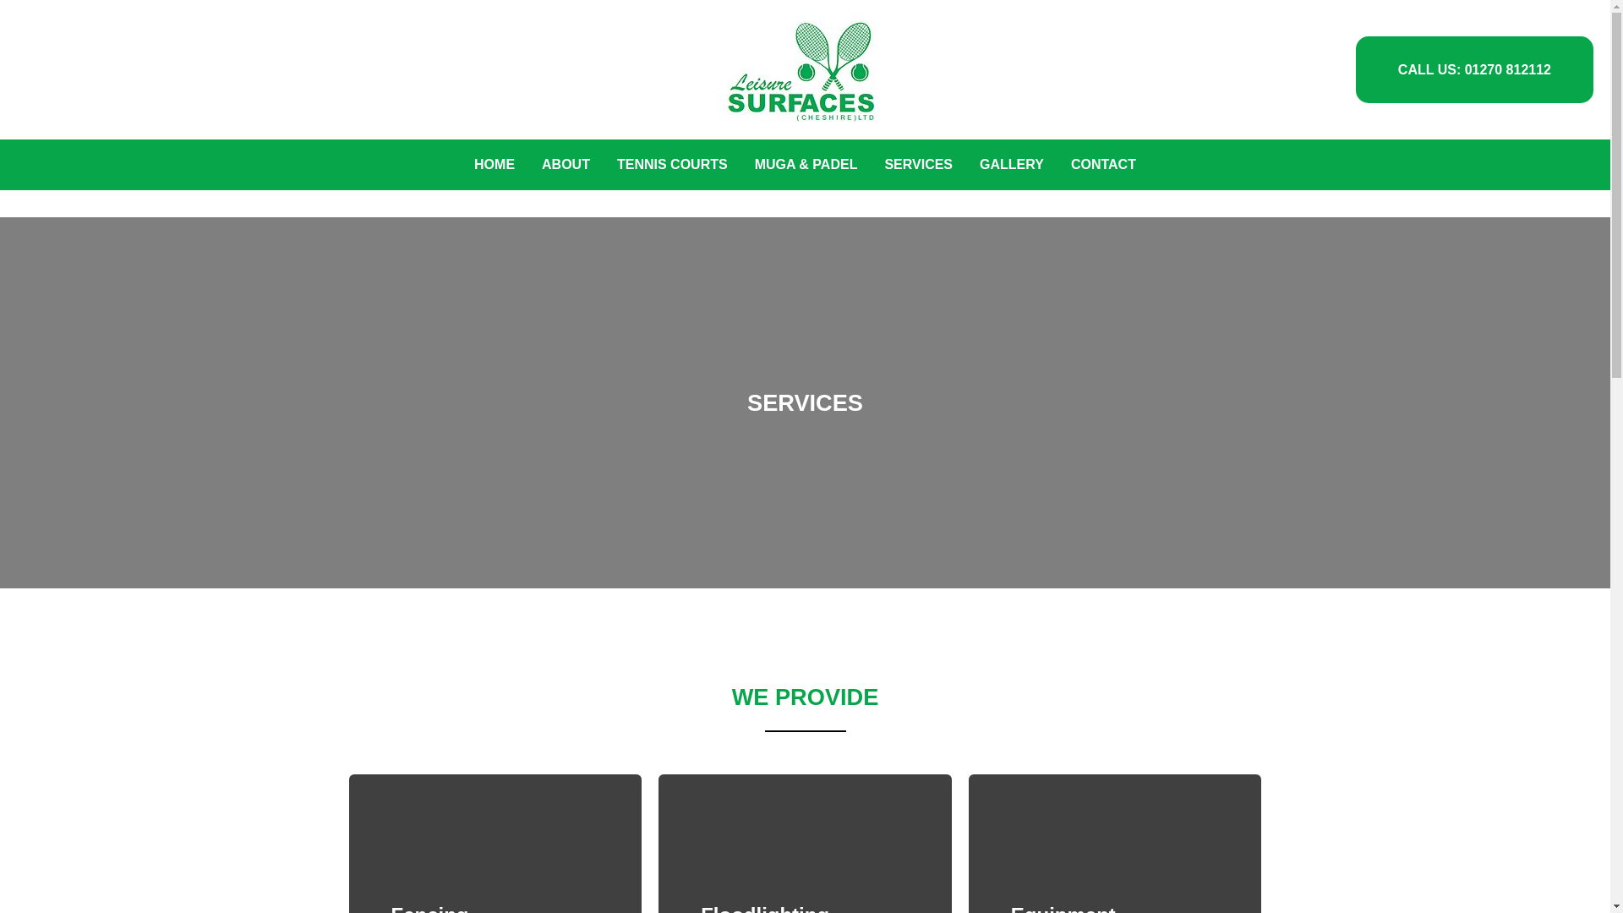  I want to click on CONTACT, so click(1103, 164).